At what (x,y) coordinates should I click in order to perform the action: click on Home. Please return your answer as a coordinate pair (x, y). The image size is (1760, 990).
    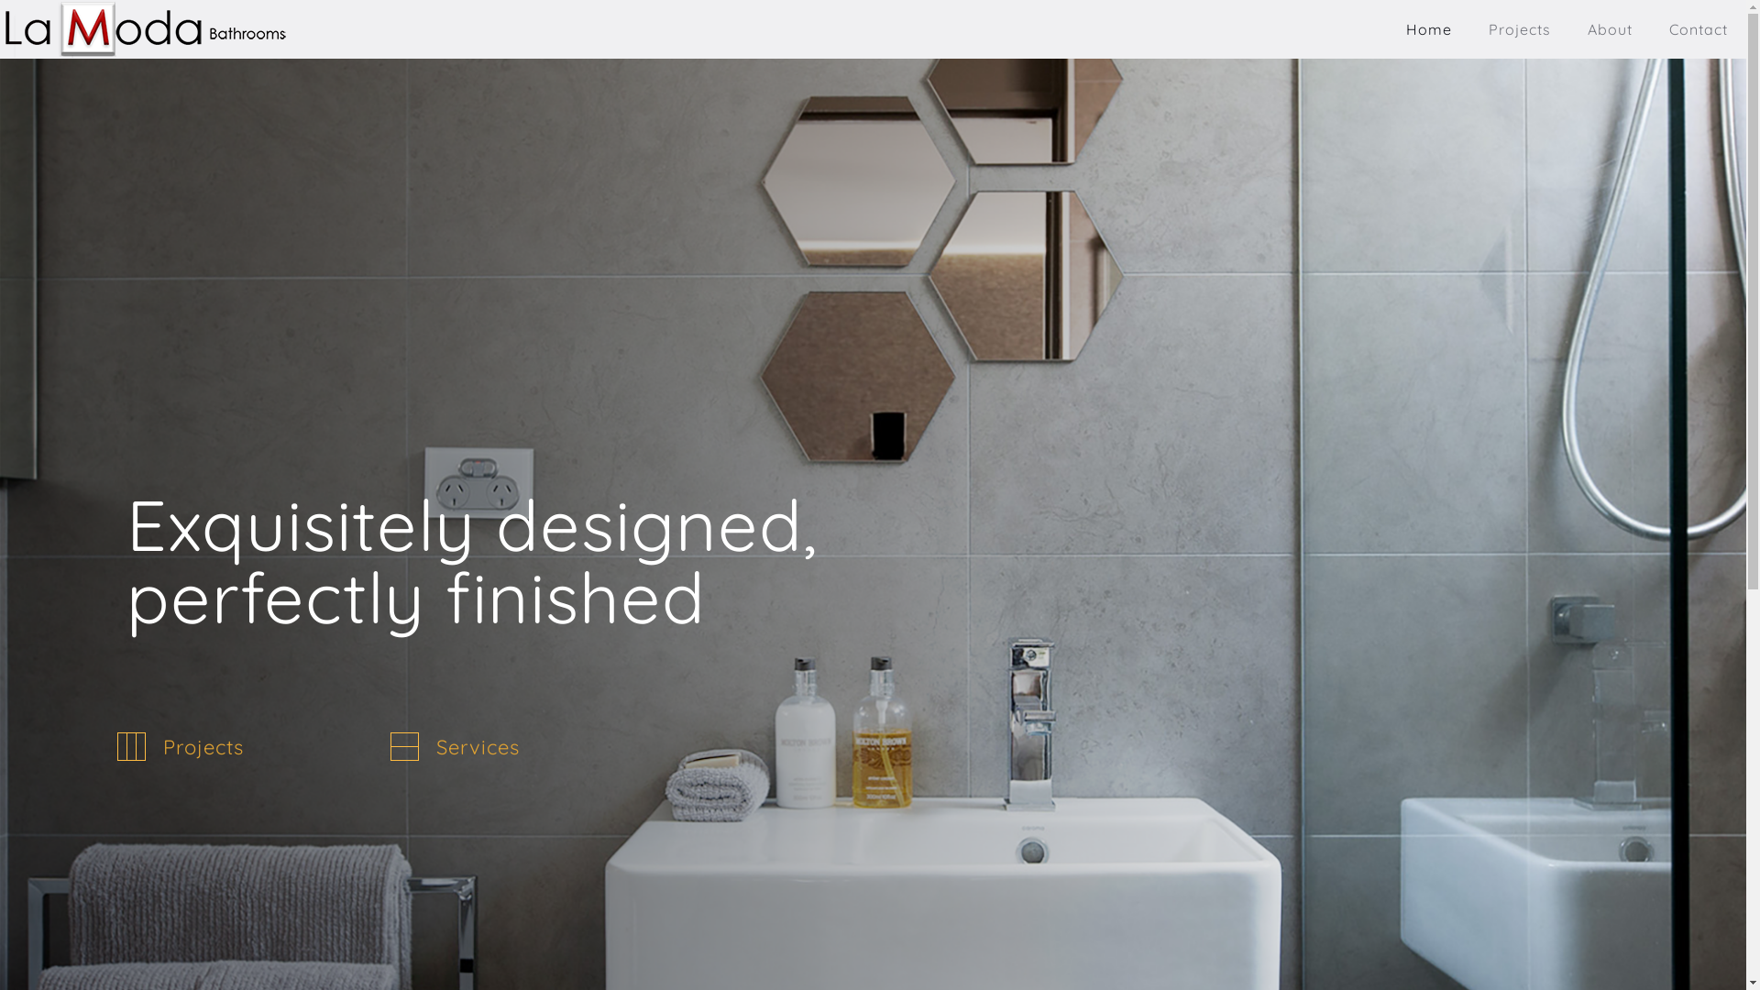
    Looking at the image, I should click on (1429, 29).